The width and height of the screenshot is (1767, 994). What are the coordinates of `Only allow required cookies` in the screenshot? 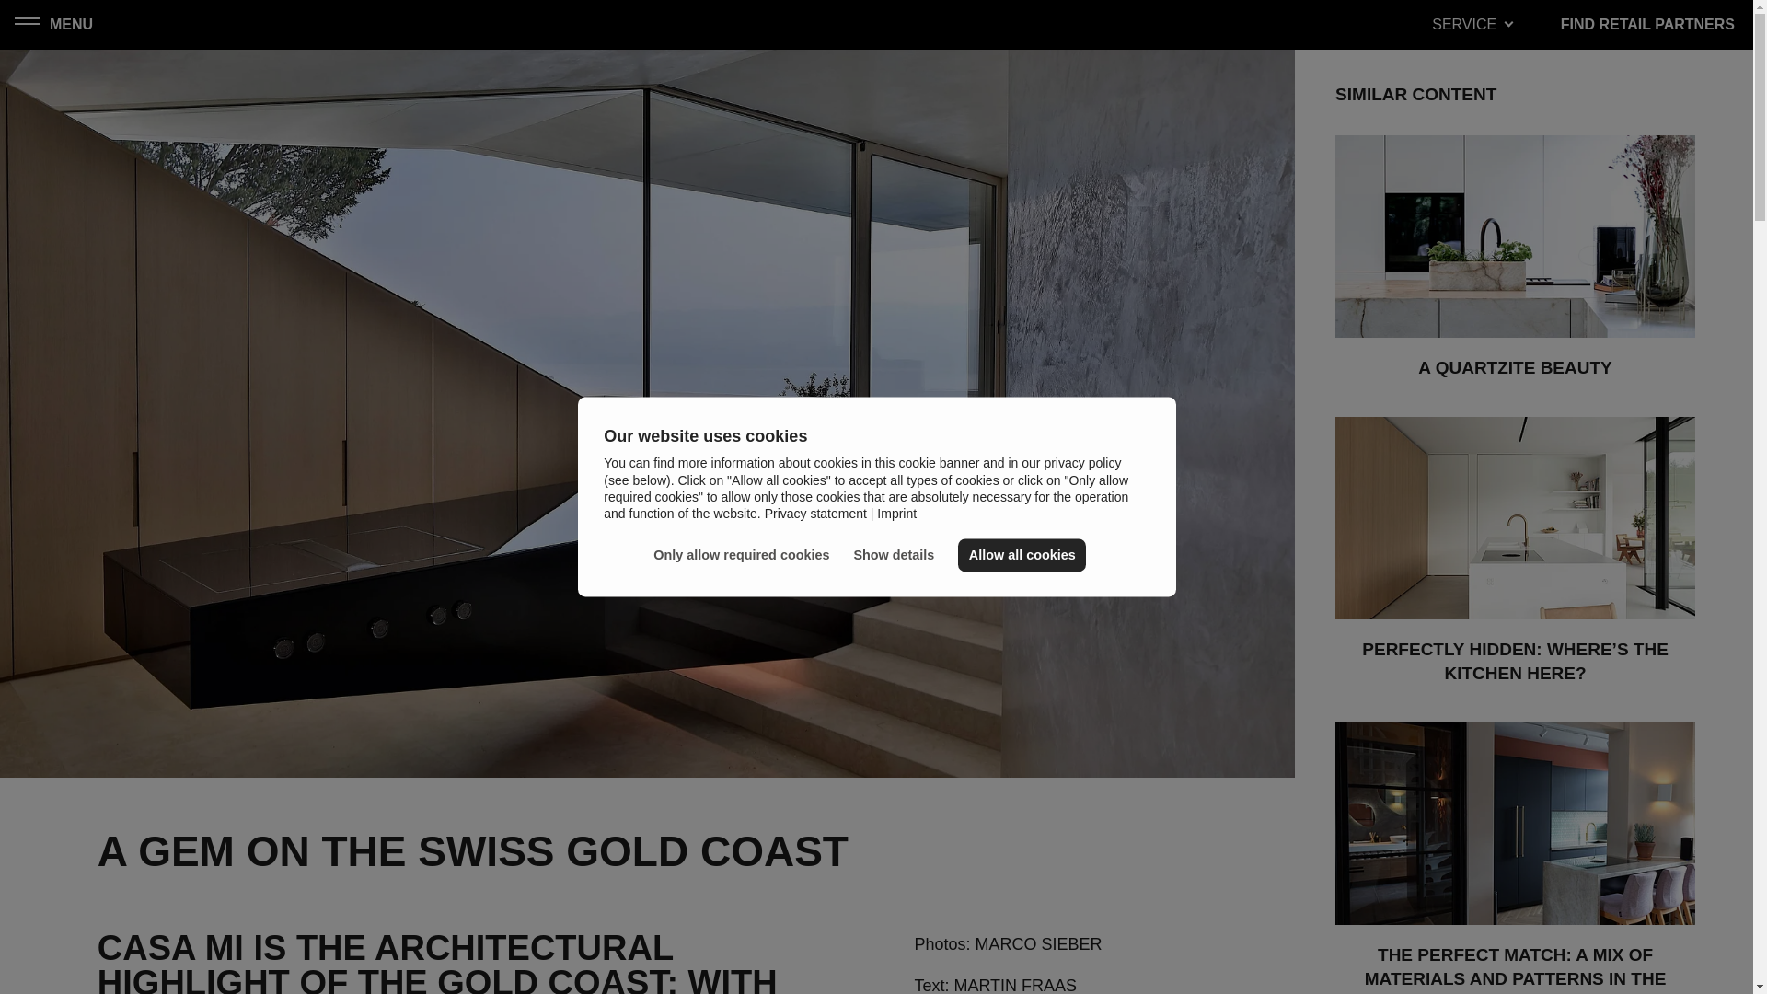 It's located at (749, 556).